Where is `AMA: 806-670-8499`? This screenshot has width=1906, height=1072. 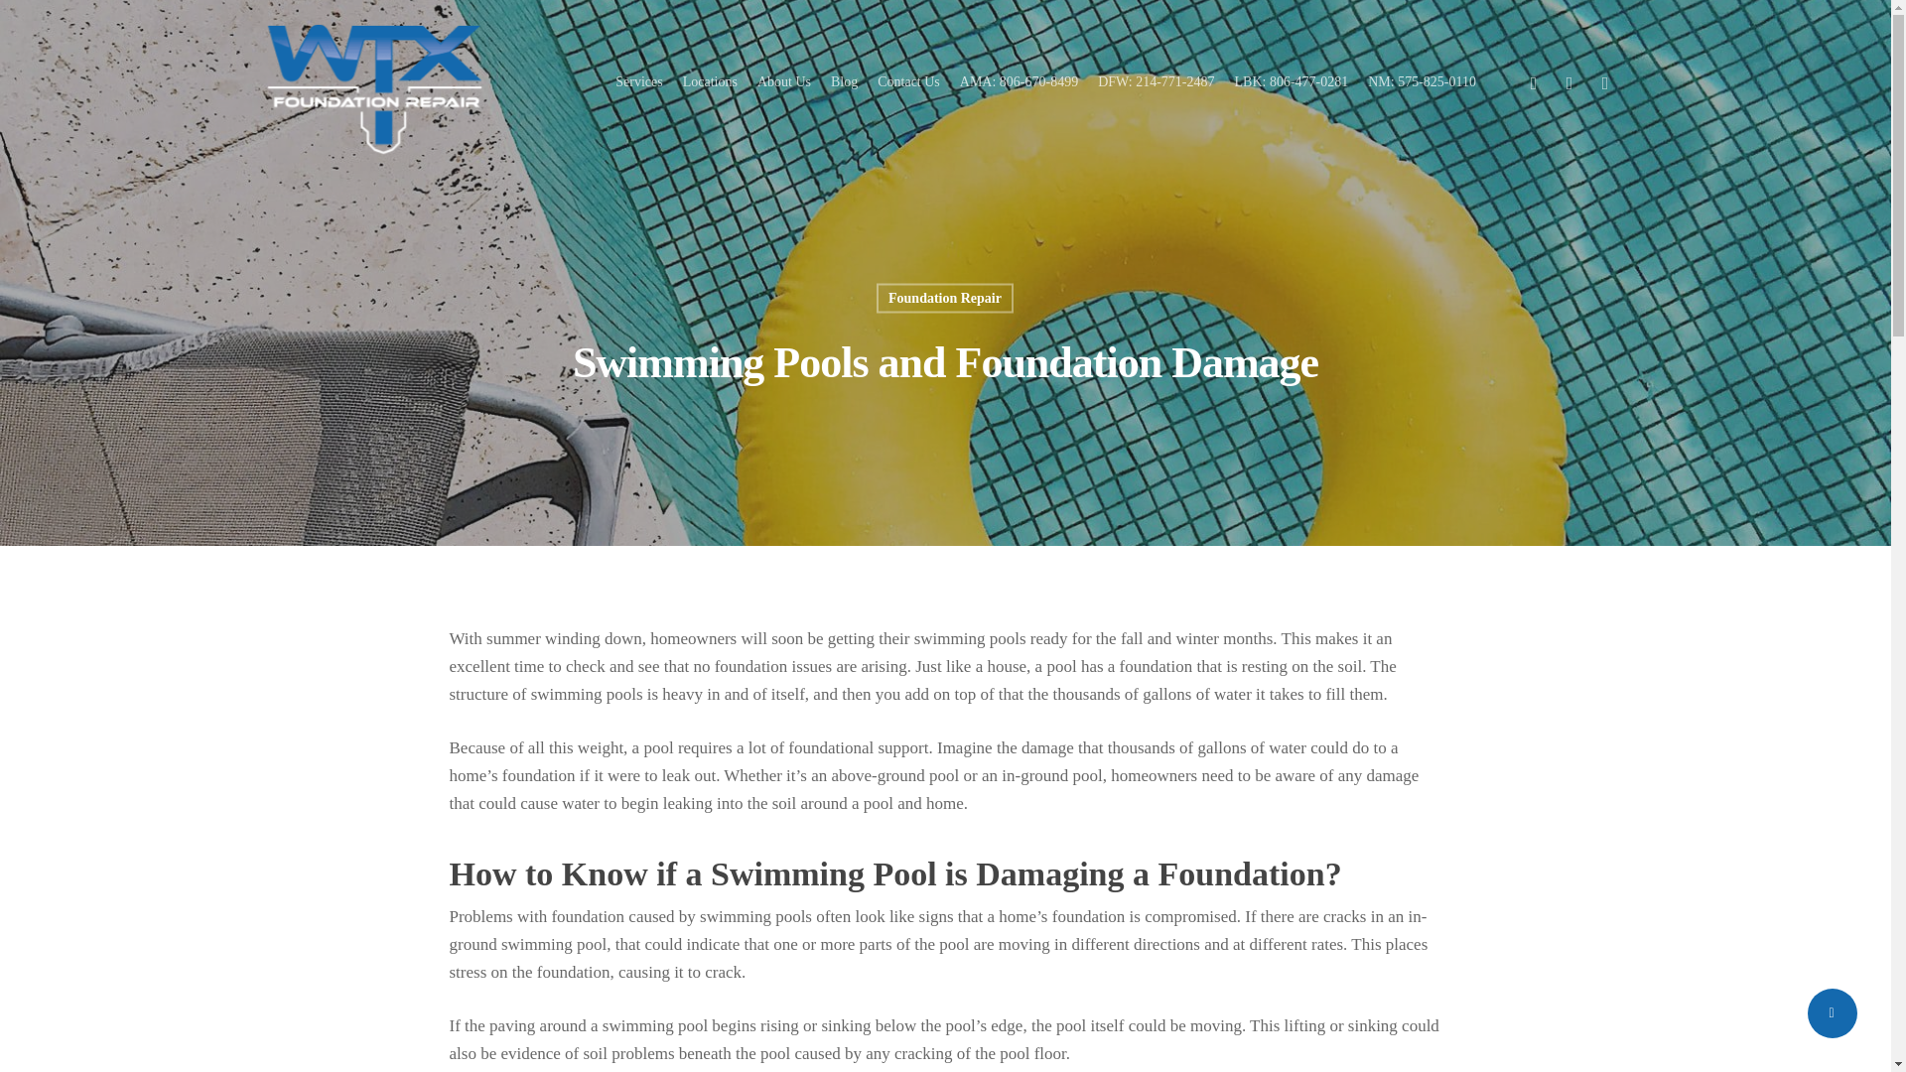
AMA: 806-670-8499 is located at coordinates (1019, 81).